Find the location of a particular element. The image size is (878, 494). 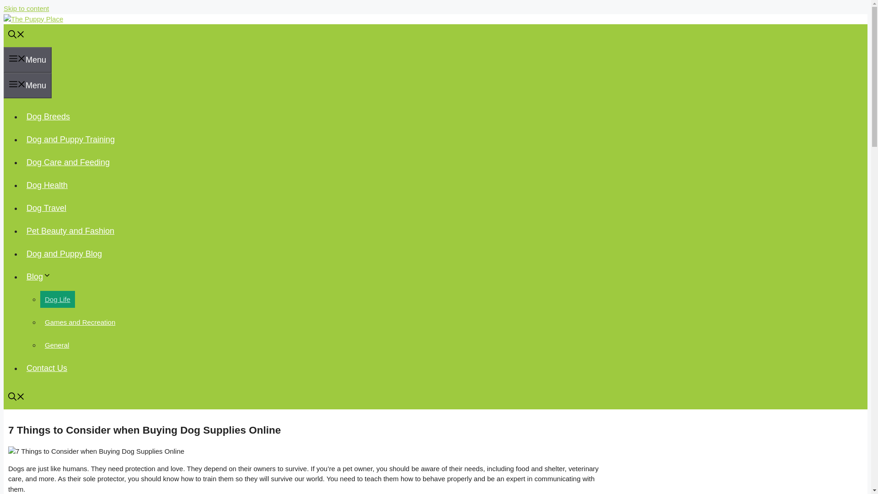

Menu is located at coordinates (27, 85).